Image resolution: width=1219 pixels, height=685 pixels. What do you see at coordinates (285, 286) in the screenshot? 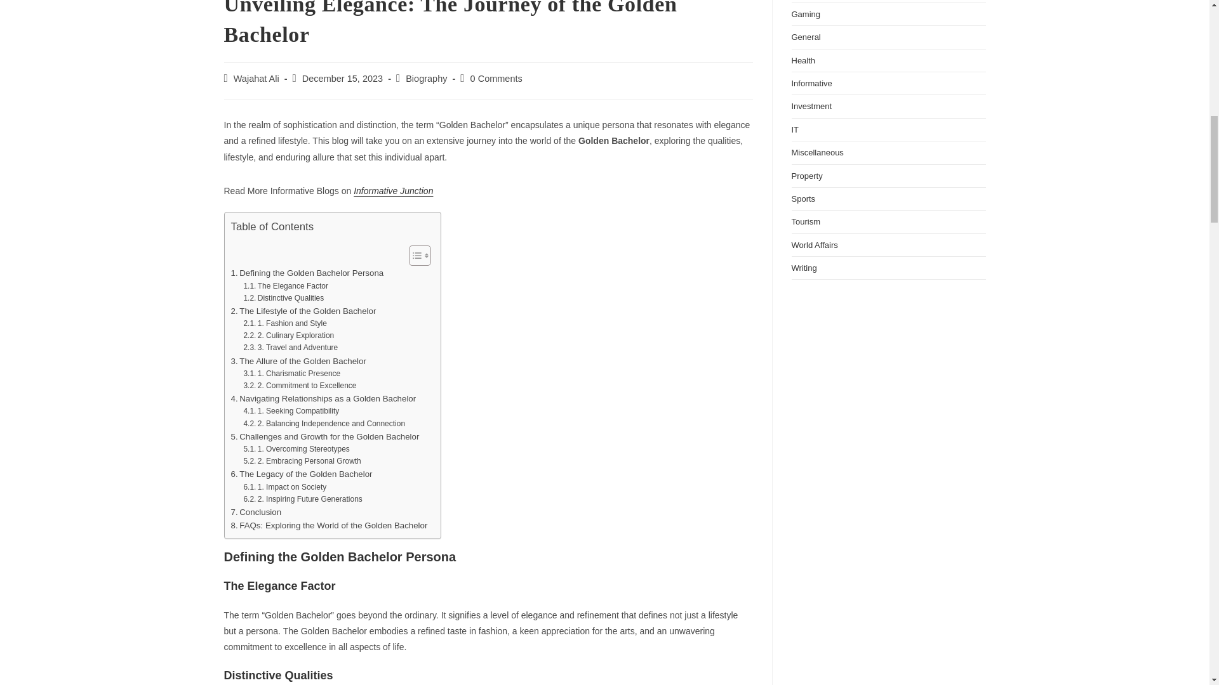
I see `The Elegance Factor` at bounding box center [285, 286].